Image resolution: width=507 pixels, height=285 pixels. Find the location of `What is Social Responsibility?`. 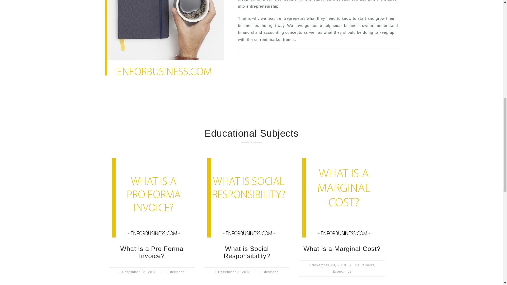

What is Social Responsibility? is located at coordinates (247, 197).